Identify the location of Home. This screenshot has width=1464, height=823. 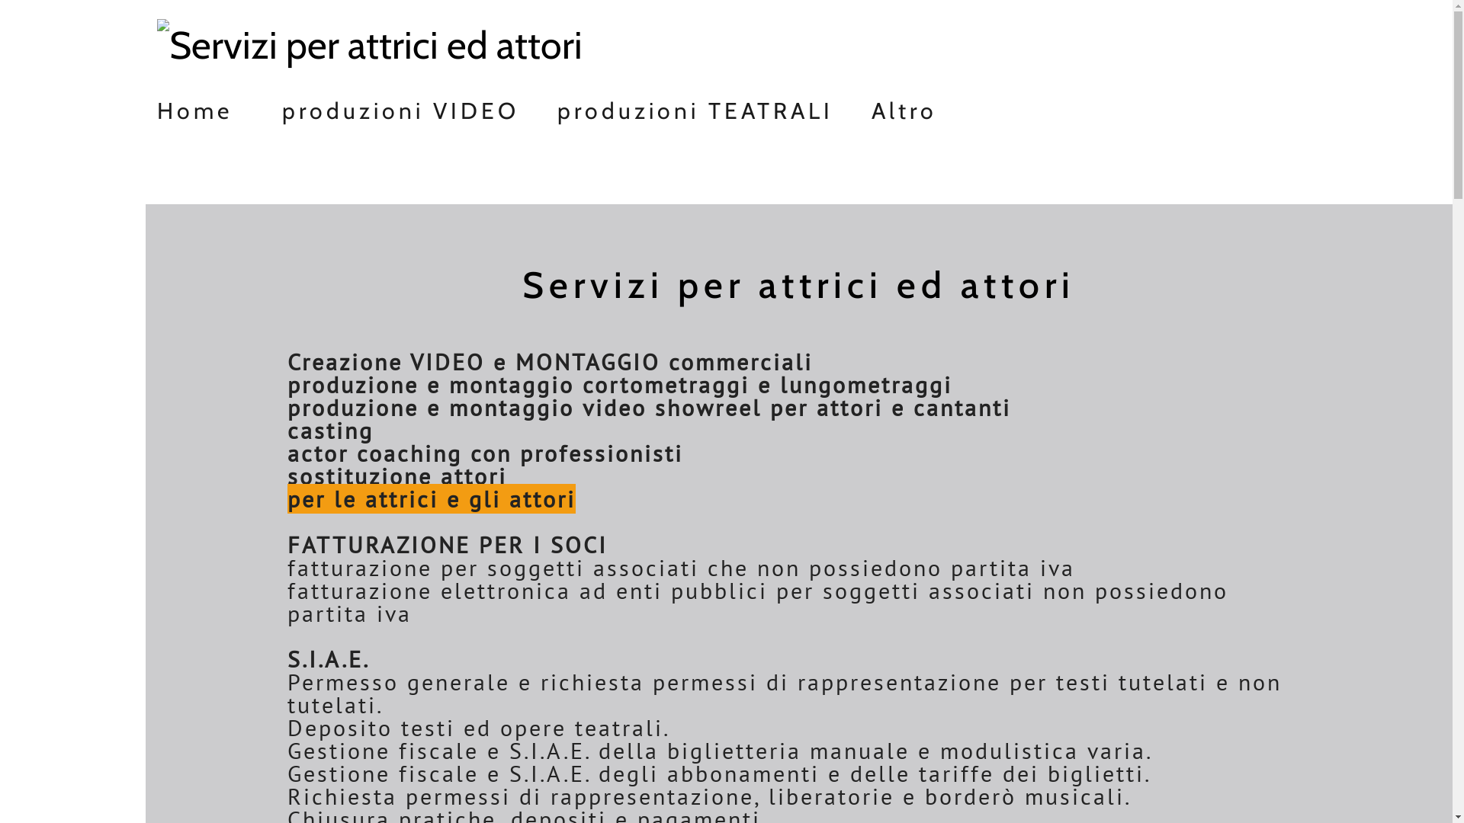
(210, 106).